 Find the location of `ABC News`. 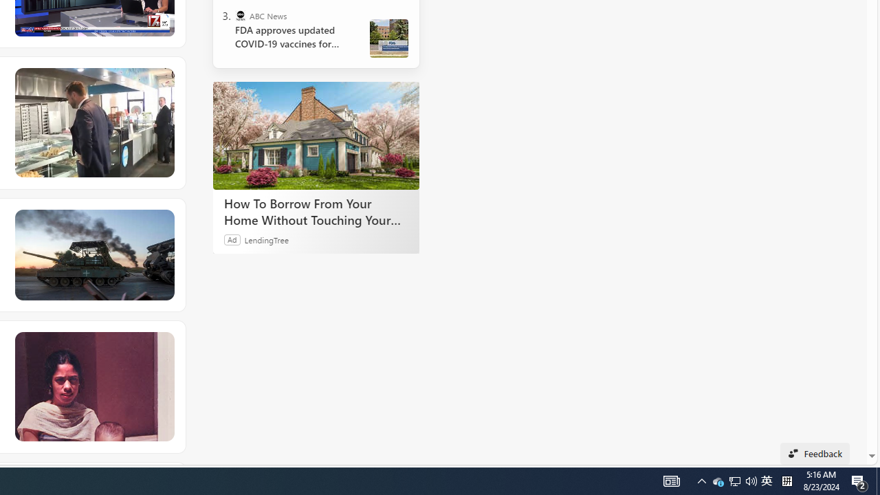

ABC News is located at coordinates (241, 15).